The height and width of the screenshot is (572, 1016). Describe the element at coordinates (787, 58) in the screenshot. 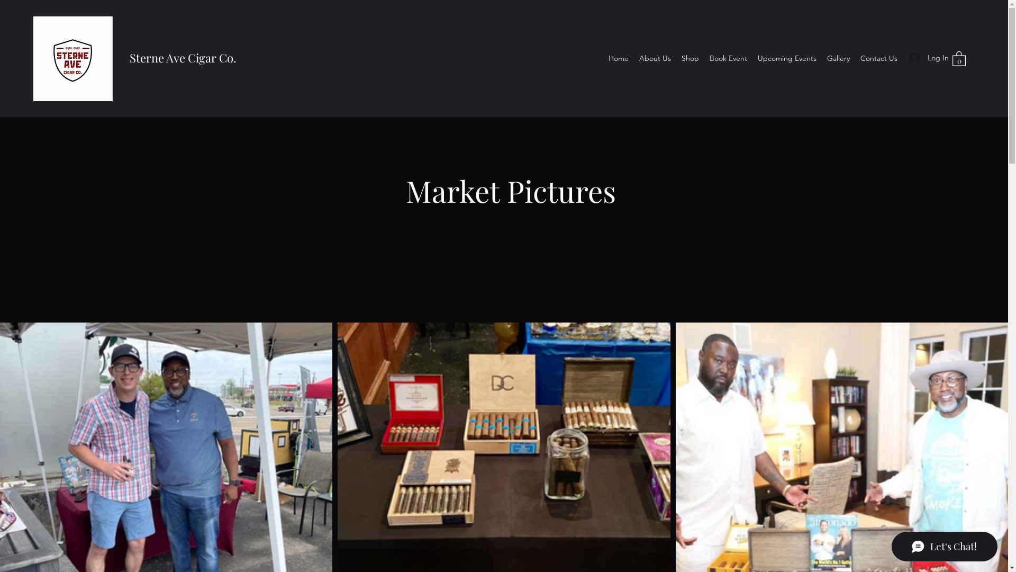

I see `Upcoming Events` at that location.